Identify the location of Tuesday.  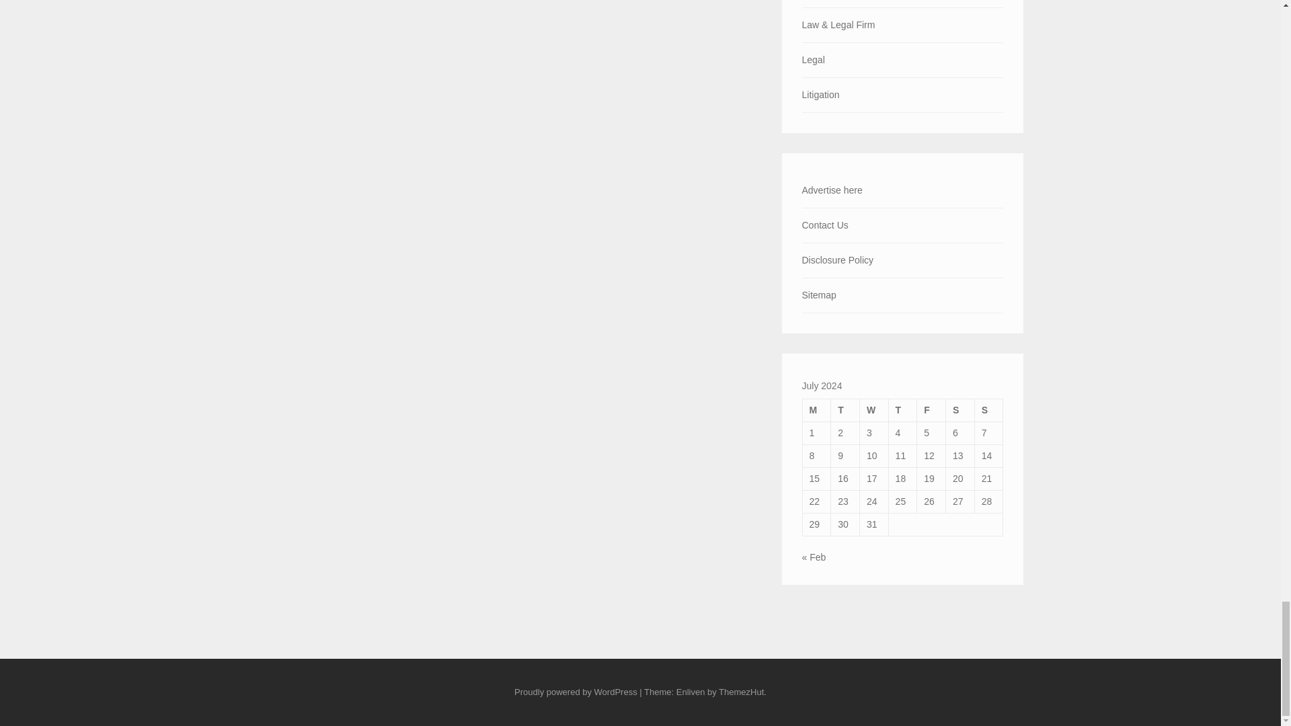
(845, 410).